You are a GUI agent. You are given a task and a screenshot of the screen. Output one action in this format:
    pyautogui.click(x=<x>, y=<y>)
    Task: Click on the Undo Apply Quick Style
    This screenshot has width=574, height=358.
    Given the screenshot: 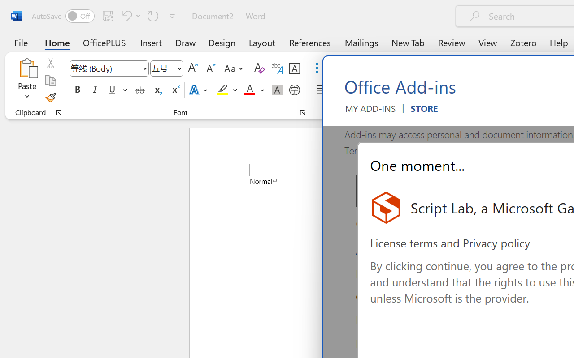 What is the action you would take?
    pyautogui.click(x=126, y=16)
    